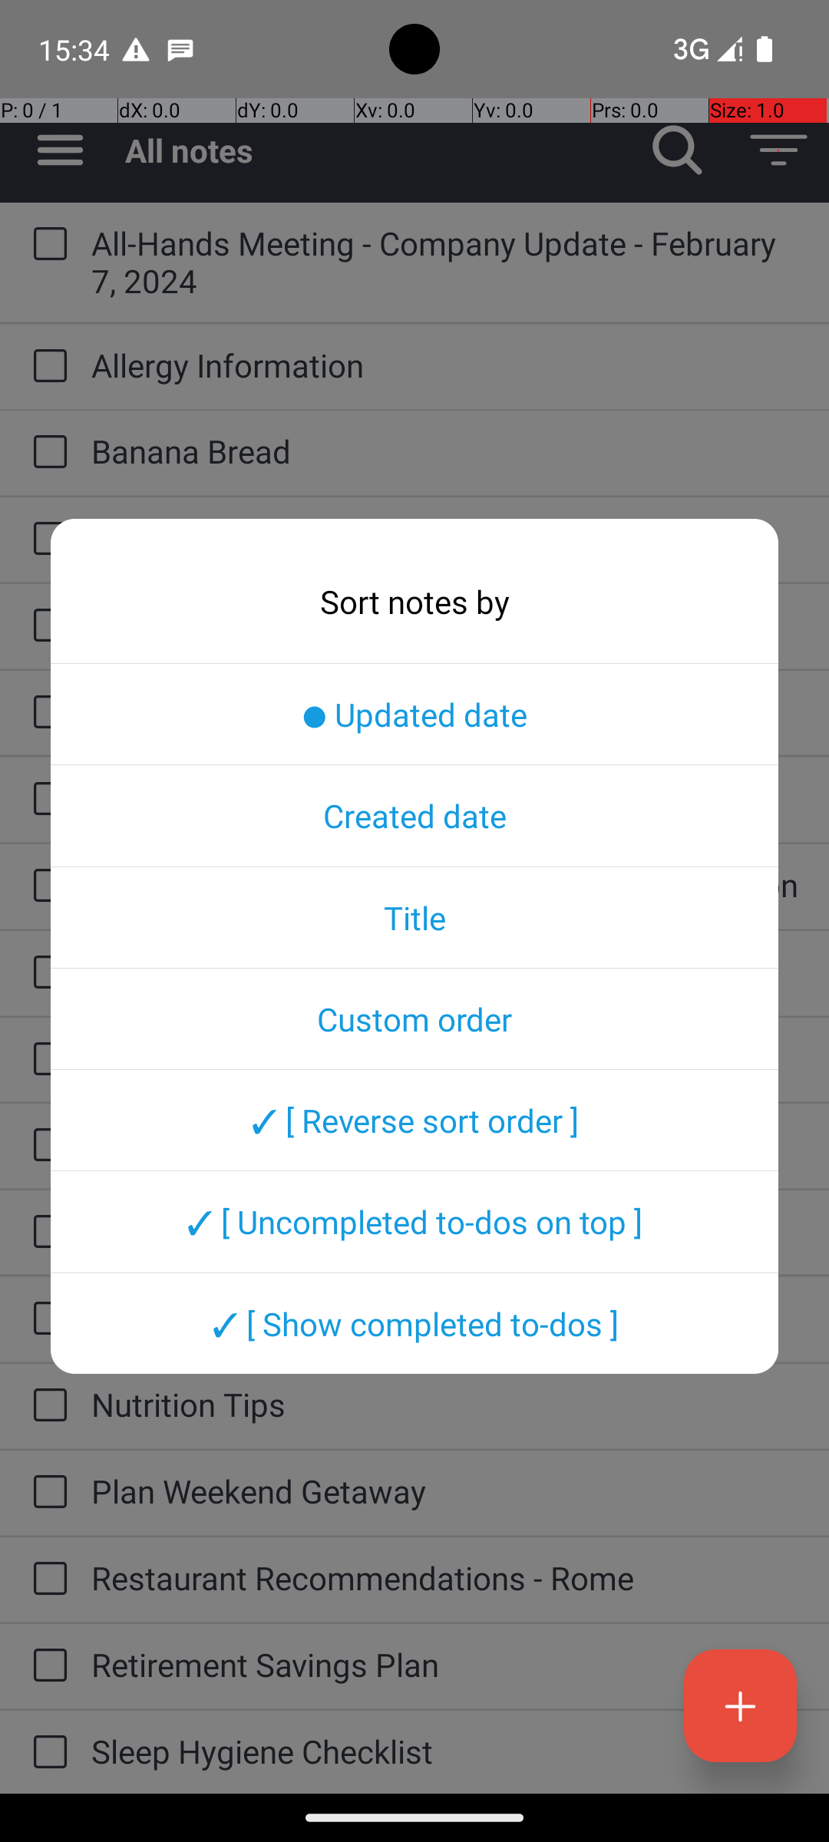 The width and height of the screenshot is (829, 1842). Describe the element at coordinates (46, 1233) in the screenshot. I see `to-do: Health-Related Articles and Blogs` at that location.